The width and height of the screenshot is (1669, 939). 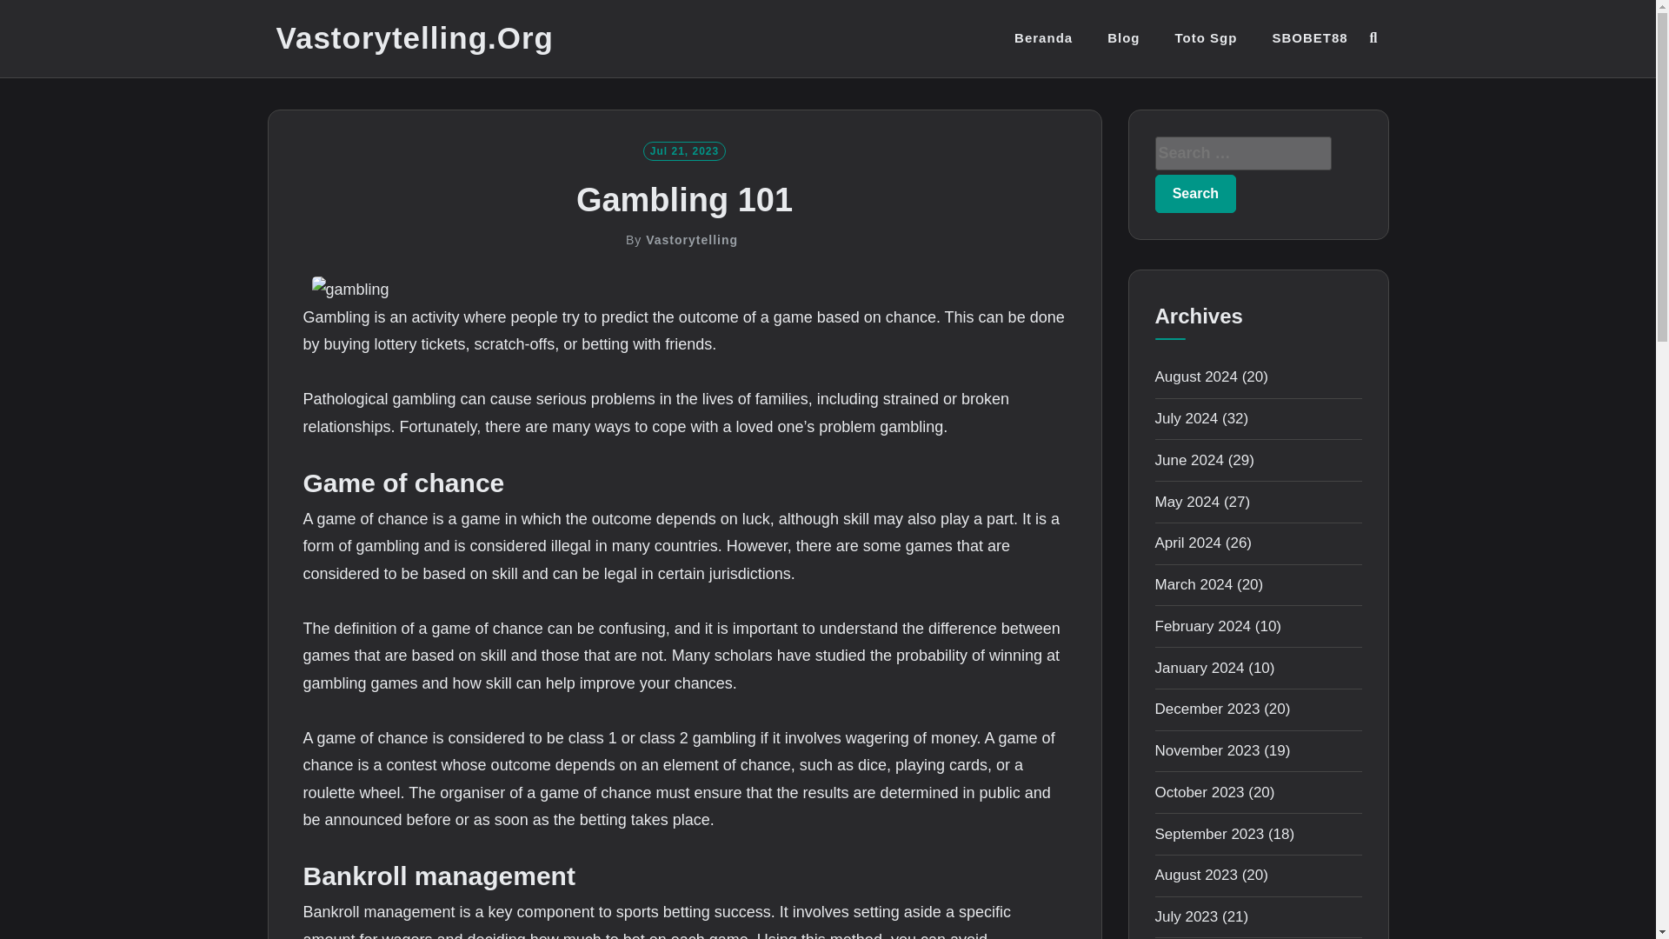 I want to click on March 2024, so click(x=1194, y=584).